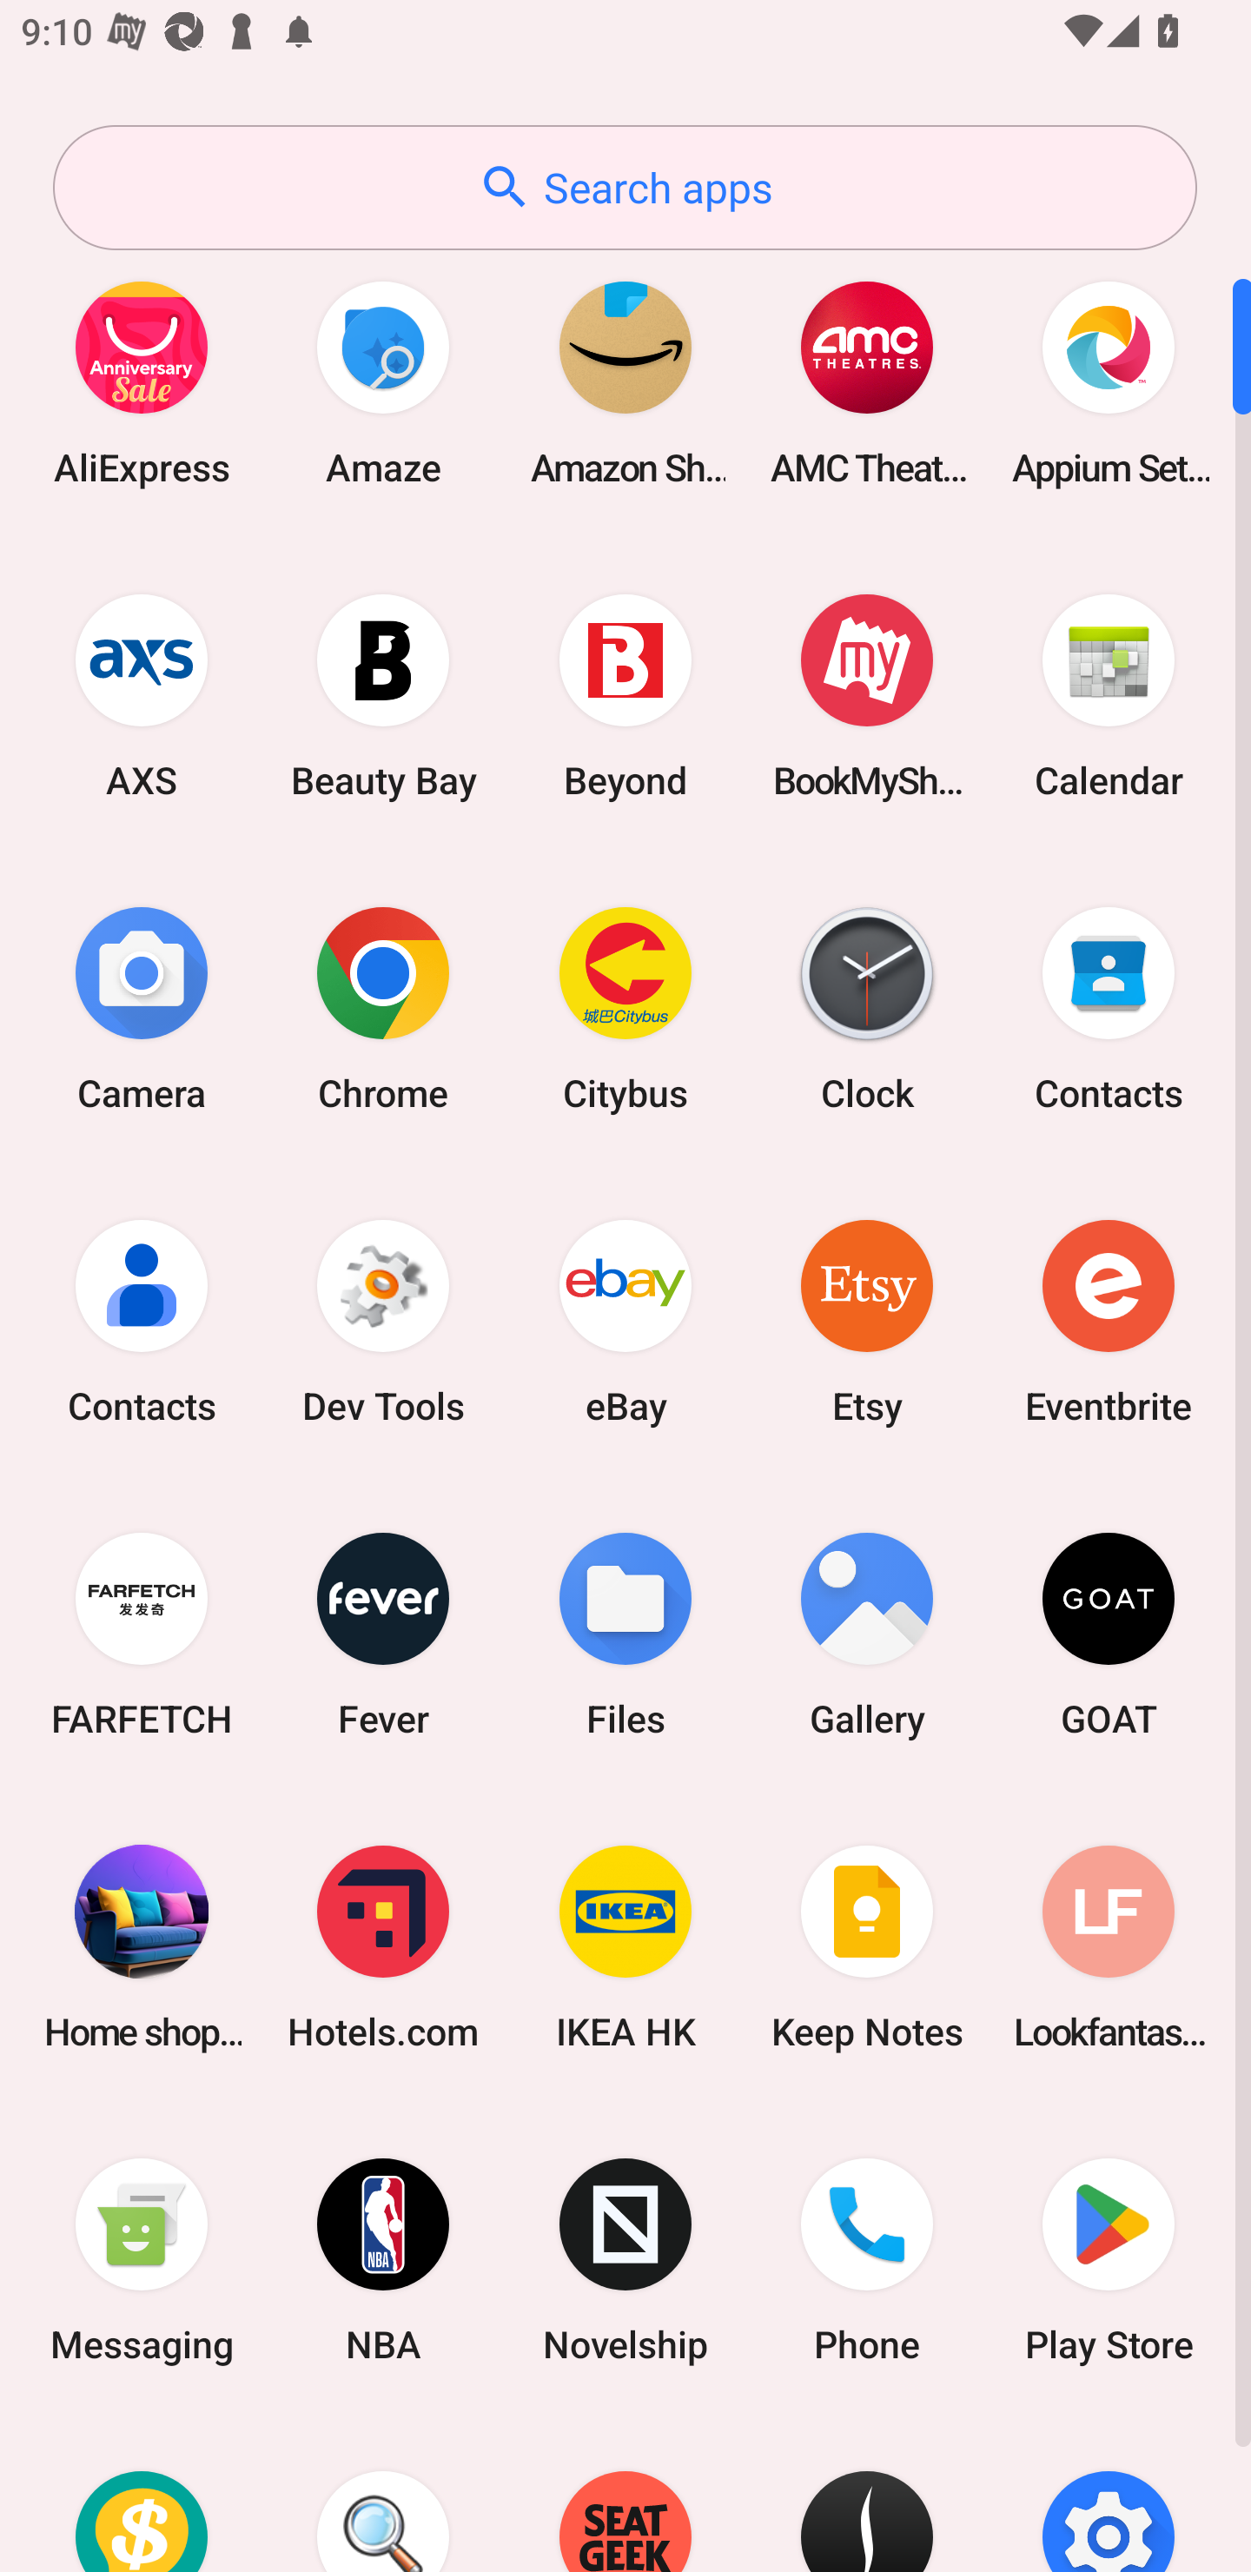 The height and width of the screenshot is (2572, 1251). Describe the element at coordinates (1109, 1946) in the screenshot. I see `Lookfantastic` at that location.